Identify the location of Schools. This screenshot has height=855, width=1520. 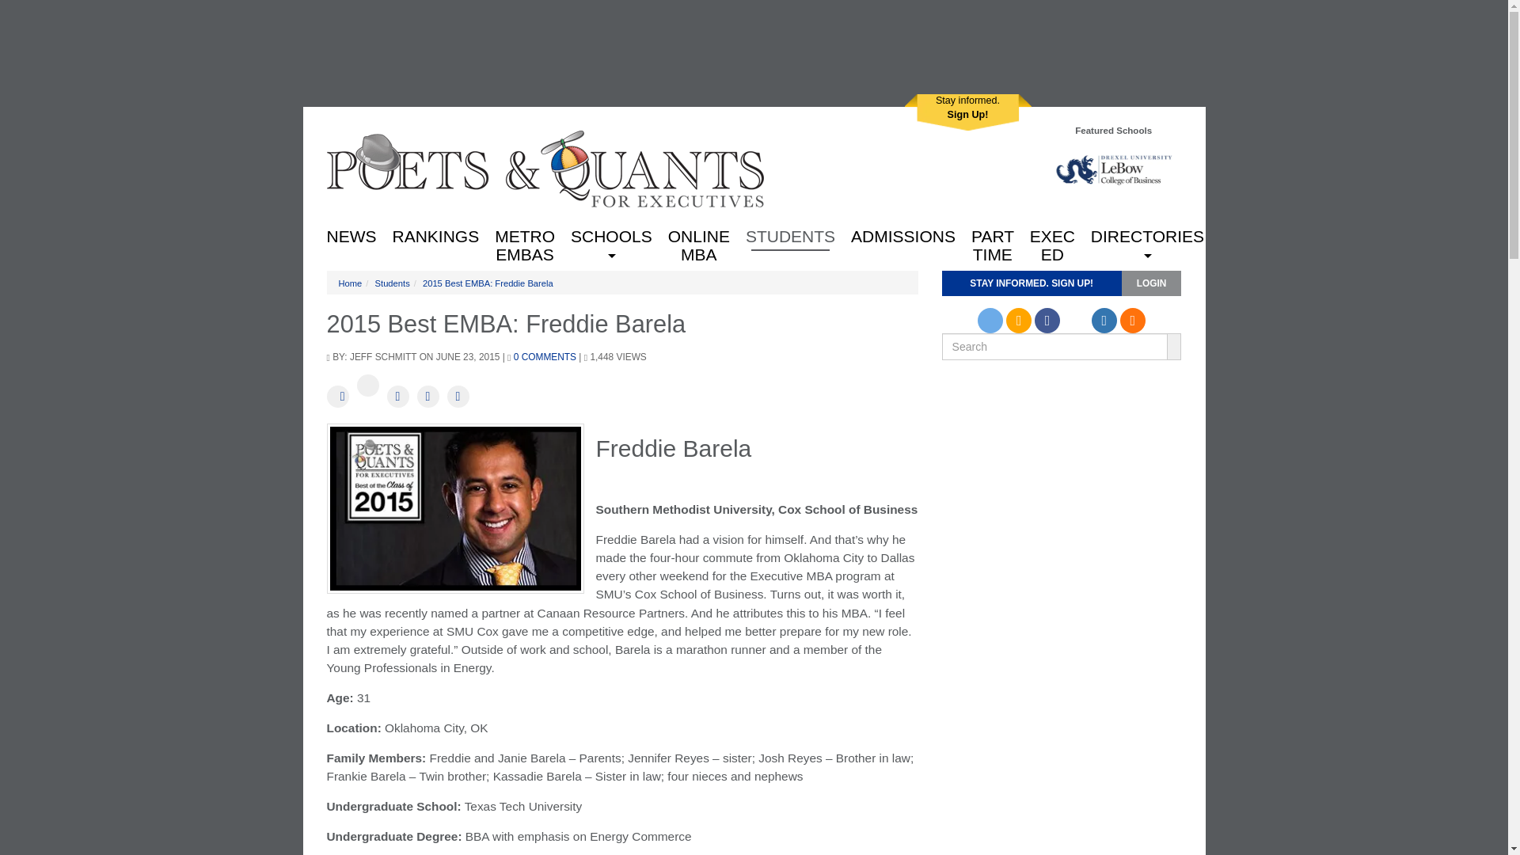
(351, 234).